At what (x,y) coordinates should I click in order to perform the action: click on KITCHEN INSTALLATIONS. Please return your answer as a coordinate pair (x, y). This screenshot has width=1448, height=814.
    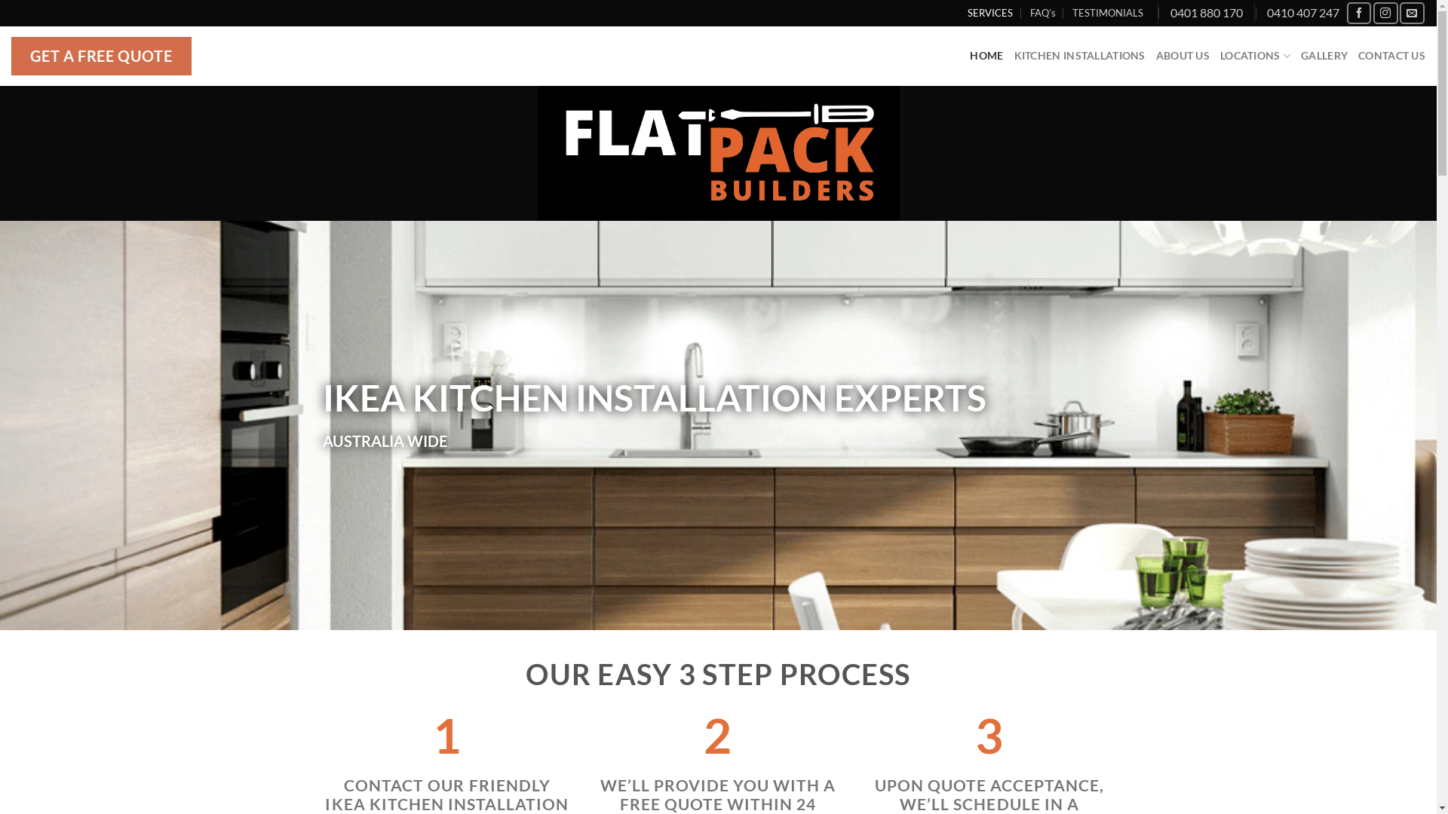
    Looking at the image, I should click on (1080, 56).